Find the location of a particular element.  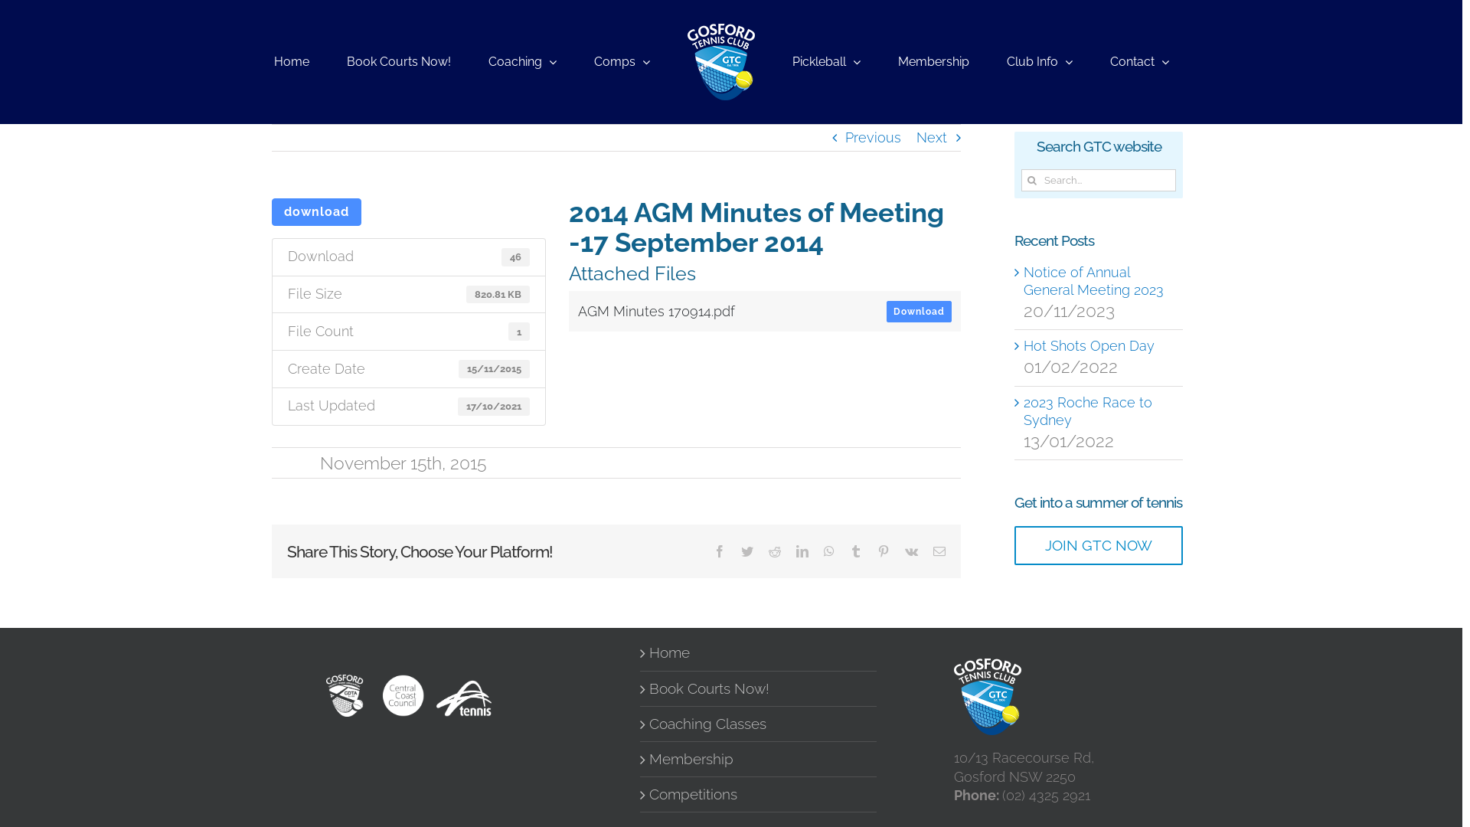

Coaching Classes is located at coordinates (759, 724).